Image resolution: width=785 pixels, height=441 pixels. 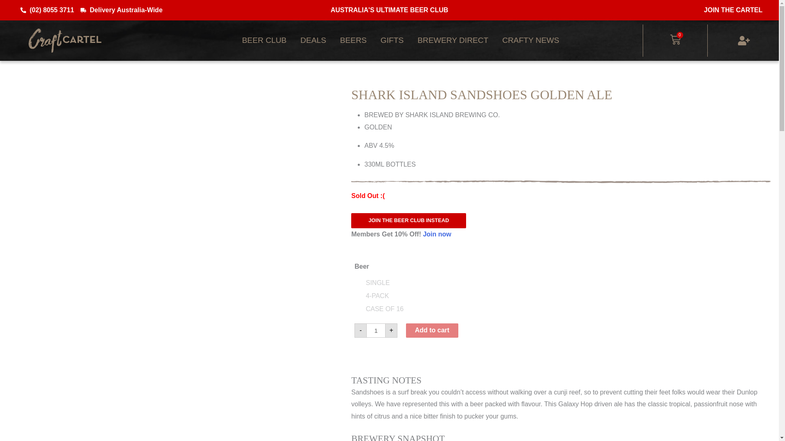 I want to click on GIFTS, so click(x=392, y=40).